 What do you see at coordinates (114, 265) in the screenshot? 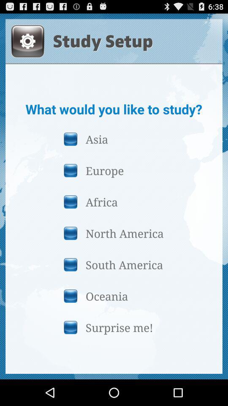
I see `turn off the icon below the north america icon` at bounding box center [114, 265].